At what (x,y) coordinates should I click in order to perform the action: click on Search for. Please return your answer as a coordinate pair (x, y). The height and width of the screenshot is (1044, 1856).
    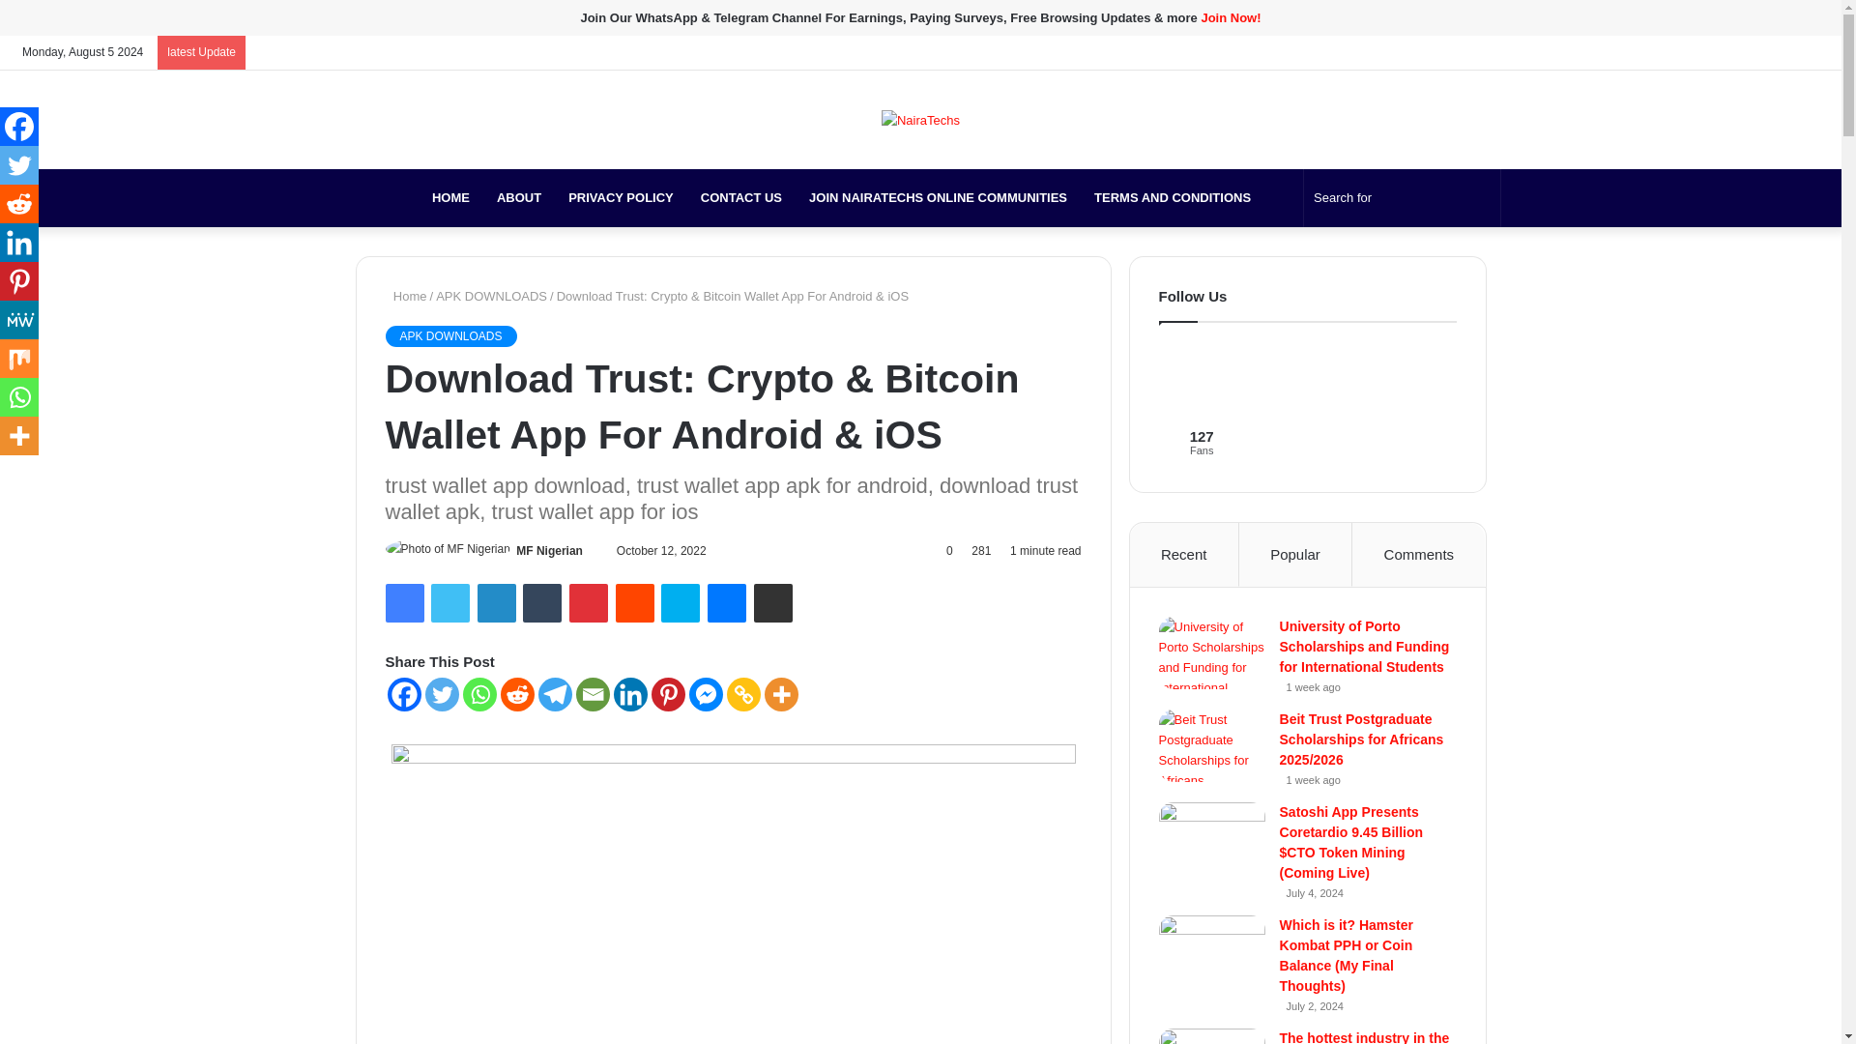
    Looking at the image, I should click on (1481, 197).